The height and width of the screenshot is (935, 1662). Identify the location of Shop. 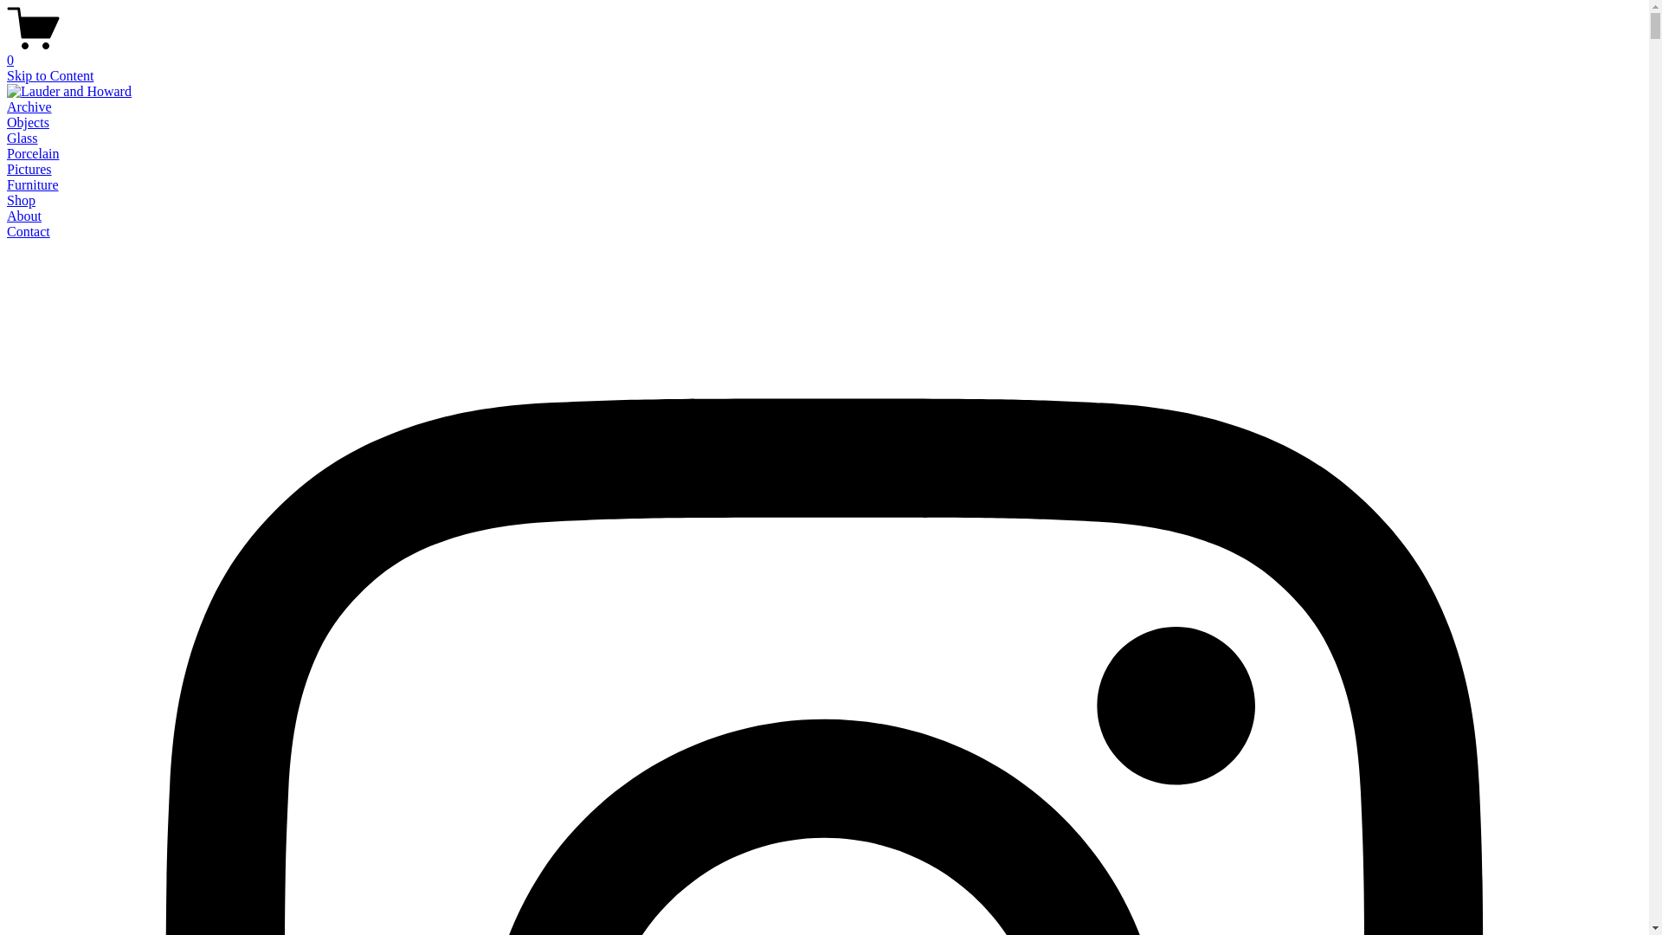
(21, 201).